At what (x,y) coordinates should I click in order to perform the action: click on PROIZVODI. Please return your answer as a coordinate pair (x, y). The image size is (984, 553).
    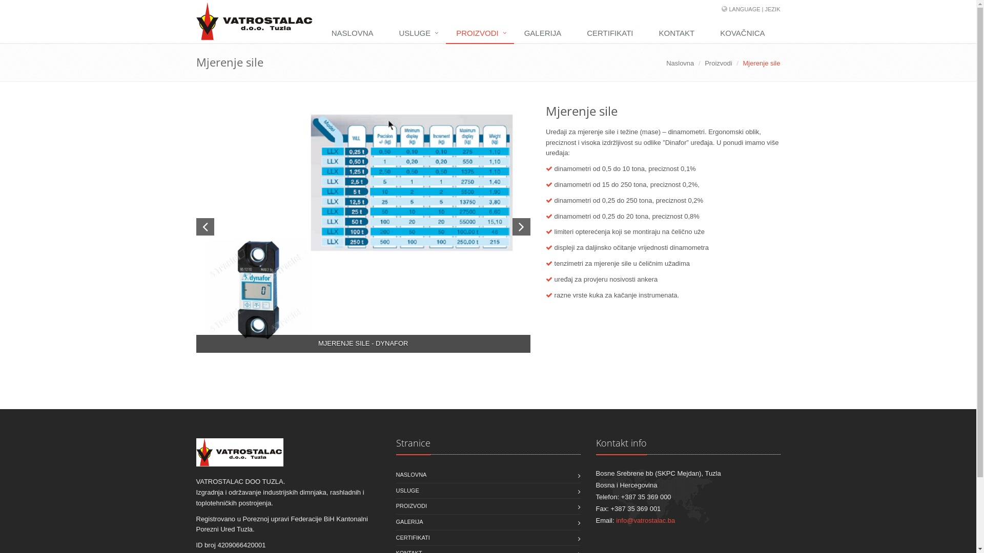
    Looking at the image, I should click on (480, 34).